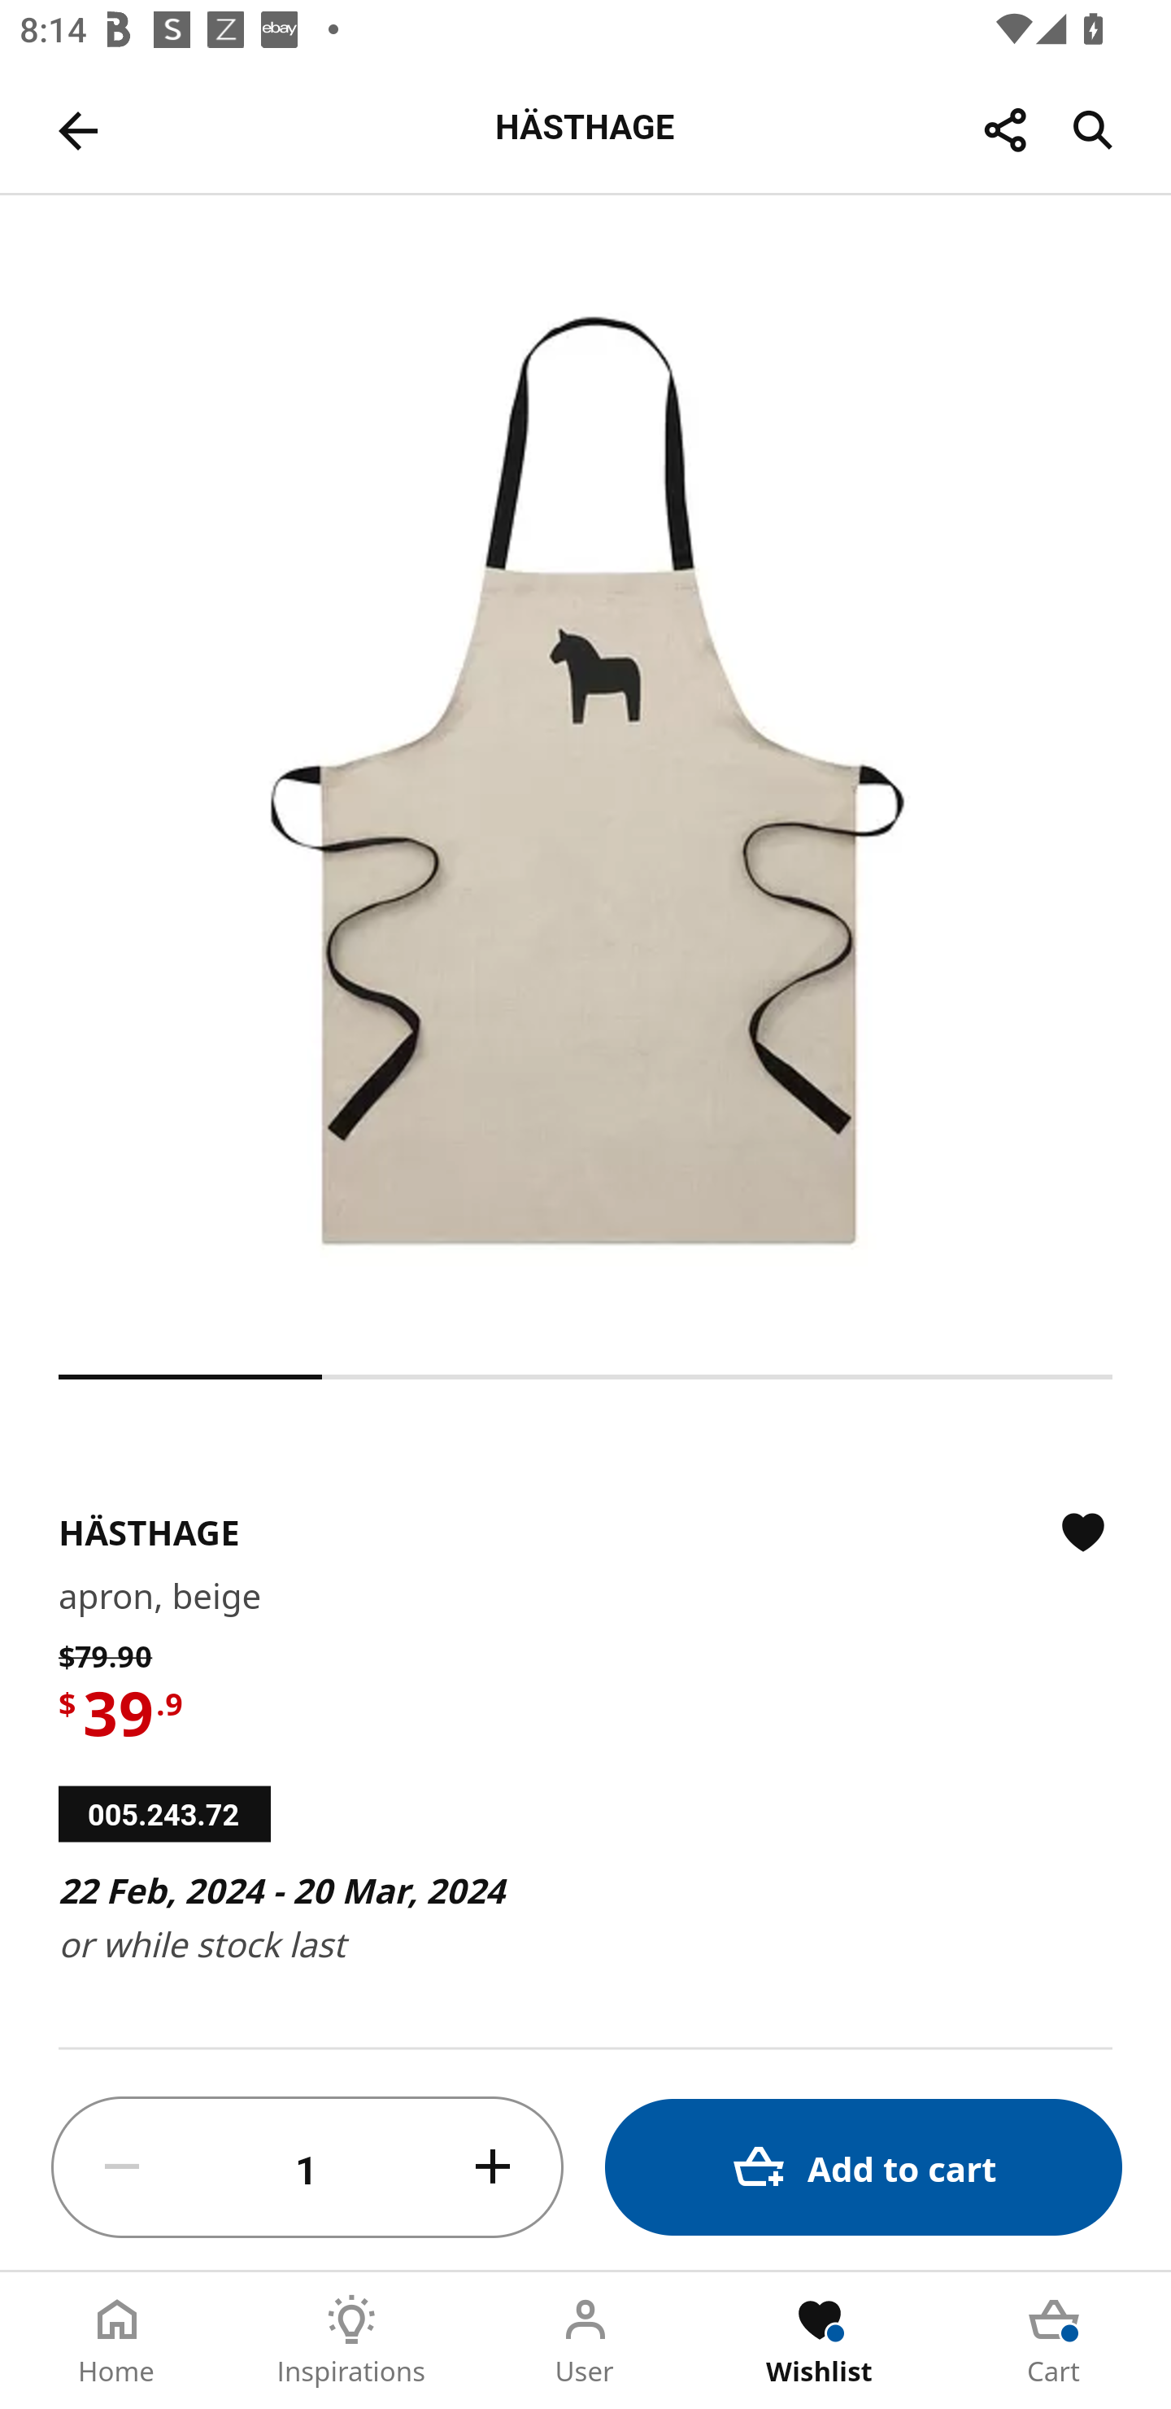 The image size is (1171, 2409). What do you see at coordinates (585, 2341) in the screenshot?
I see `User
Tab 3 of 5` at bounding box center [585, 2341].